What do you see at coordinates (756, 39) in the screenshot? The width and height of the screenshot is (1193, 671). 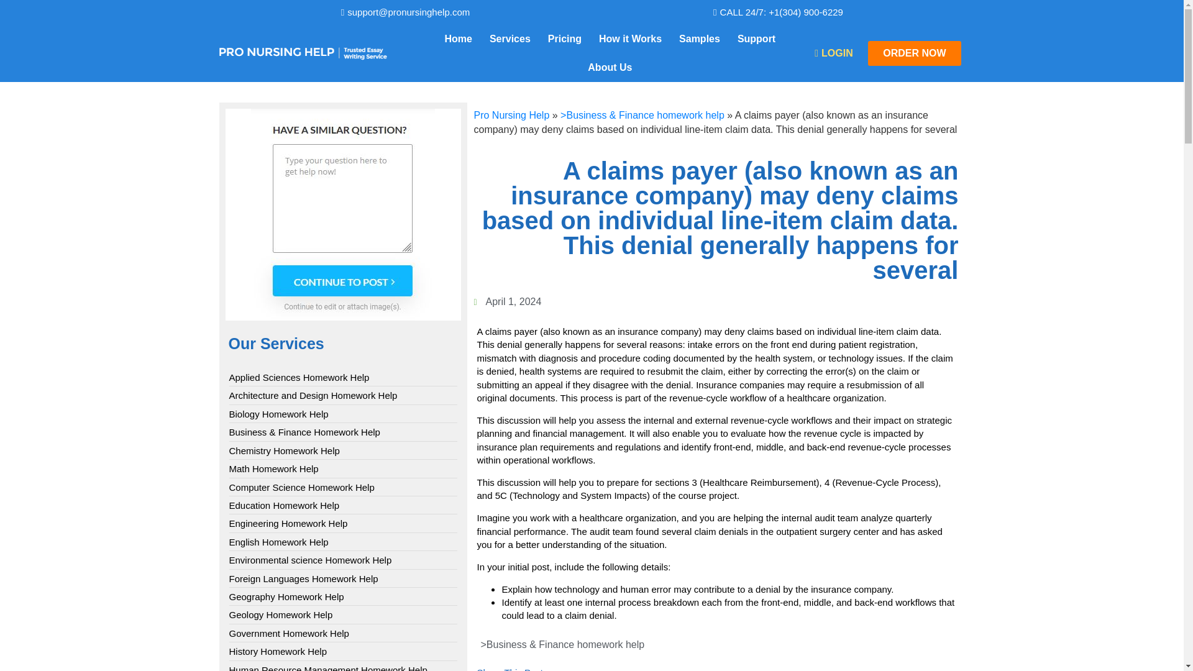 I see `Support` at bounding box center [756, 39].